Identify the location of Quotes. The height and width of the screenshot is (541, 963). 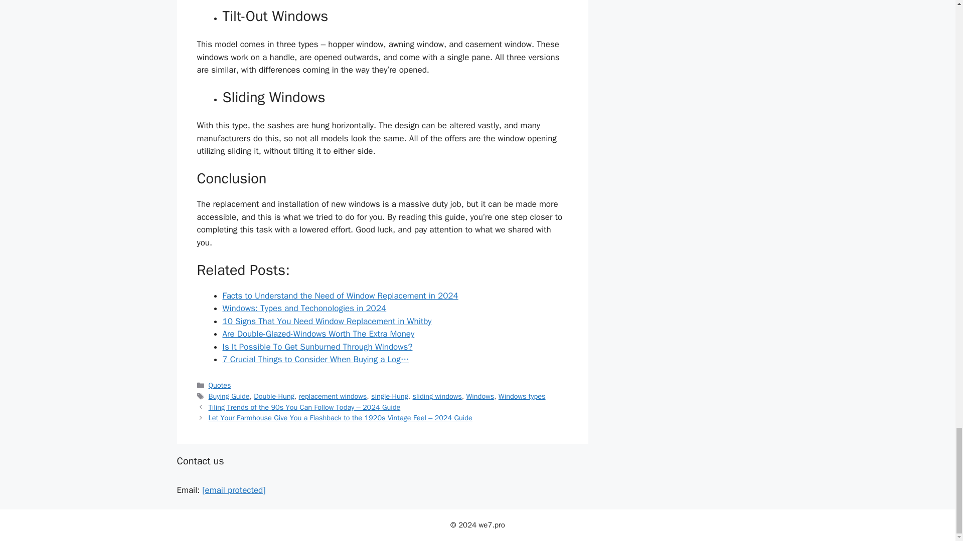
(220, 385).